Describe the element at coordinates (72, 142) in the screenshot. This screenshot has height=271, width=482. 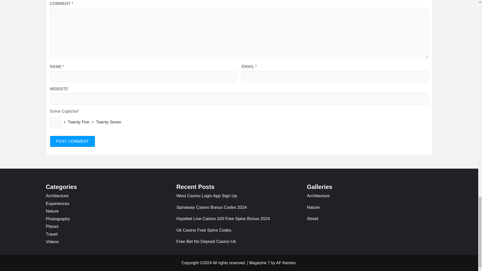
I see `Post Comment` at that location.